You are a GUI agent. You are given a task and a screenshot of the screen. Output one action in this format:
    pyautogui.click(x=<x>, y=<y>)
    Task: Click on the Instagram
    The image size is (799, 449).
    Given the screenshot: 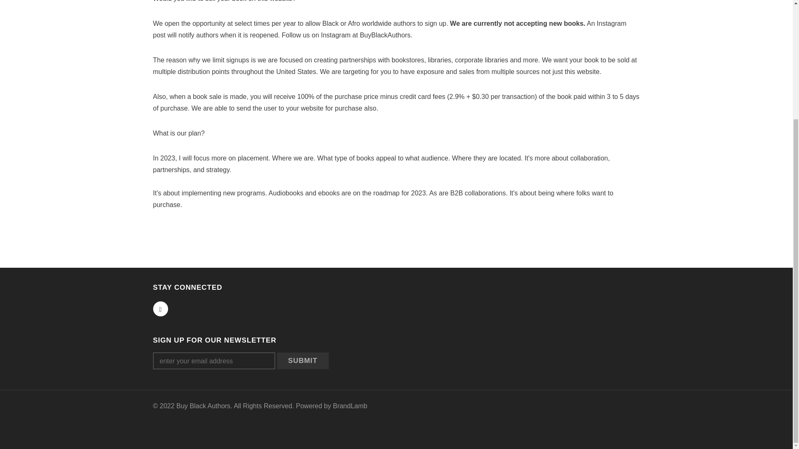 What is the action you would take?
    pyautogui.click(x=161, y=308)
    